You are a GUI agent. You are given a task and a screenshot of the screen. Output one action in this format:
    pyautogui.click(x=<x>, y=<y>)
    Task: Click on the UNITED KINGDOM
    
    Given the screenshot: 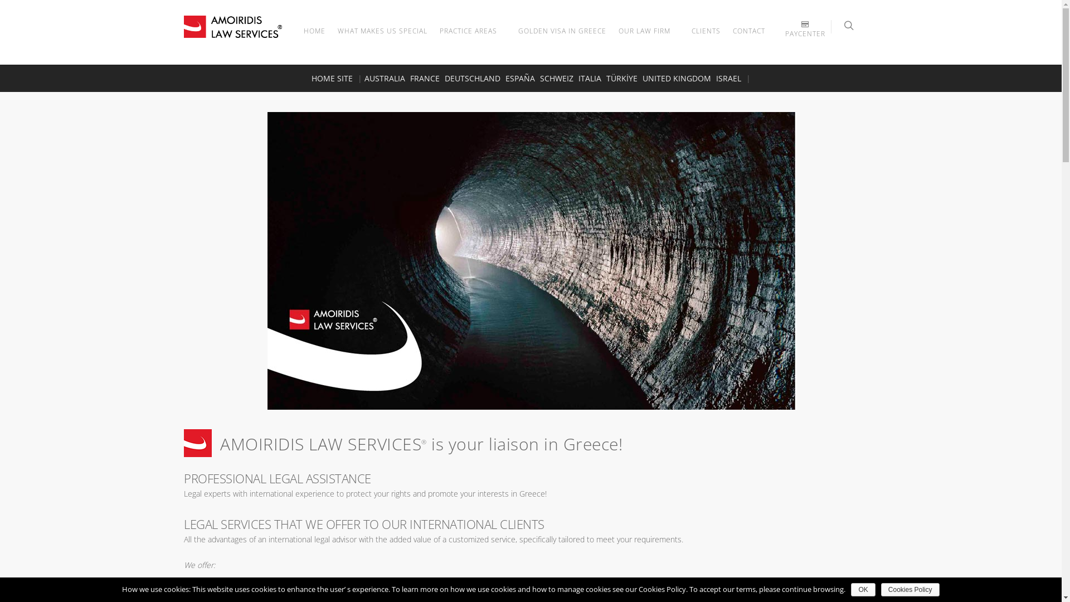 What is the action you would take?
    pyautogui.click(x=677, y=78)
    